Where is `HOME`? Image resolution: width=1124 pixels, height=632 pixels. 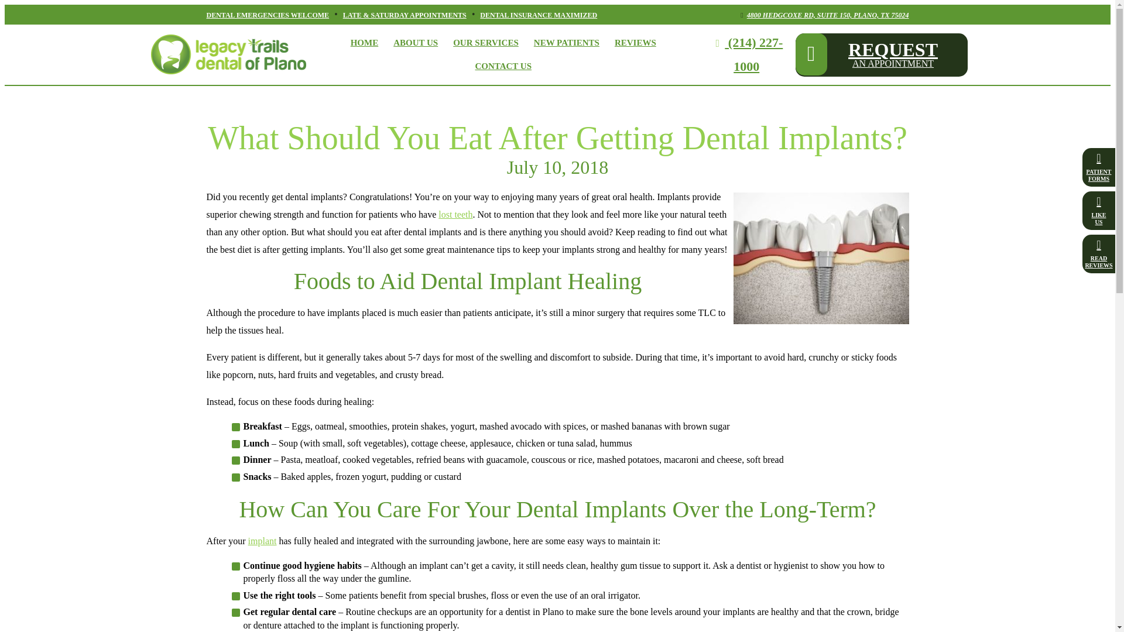 HOME is located at coordinates (823, 15).